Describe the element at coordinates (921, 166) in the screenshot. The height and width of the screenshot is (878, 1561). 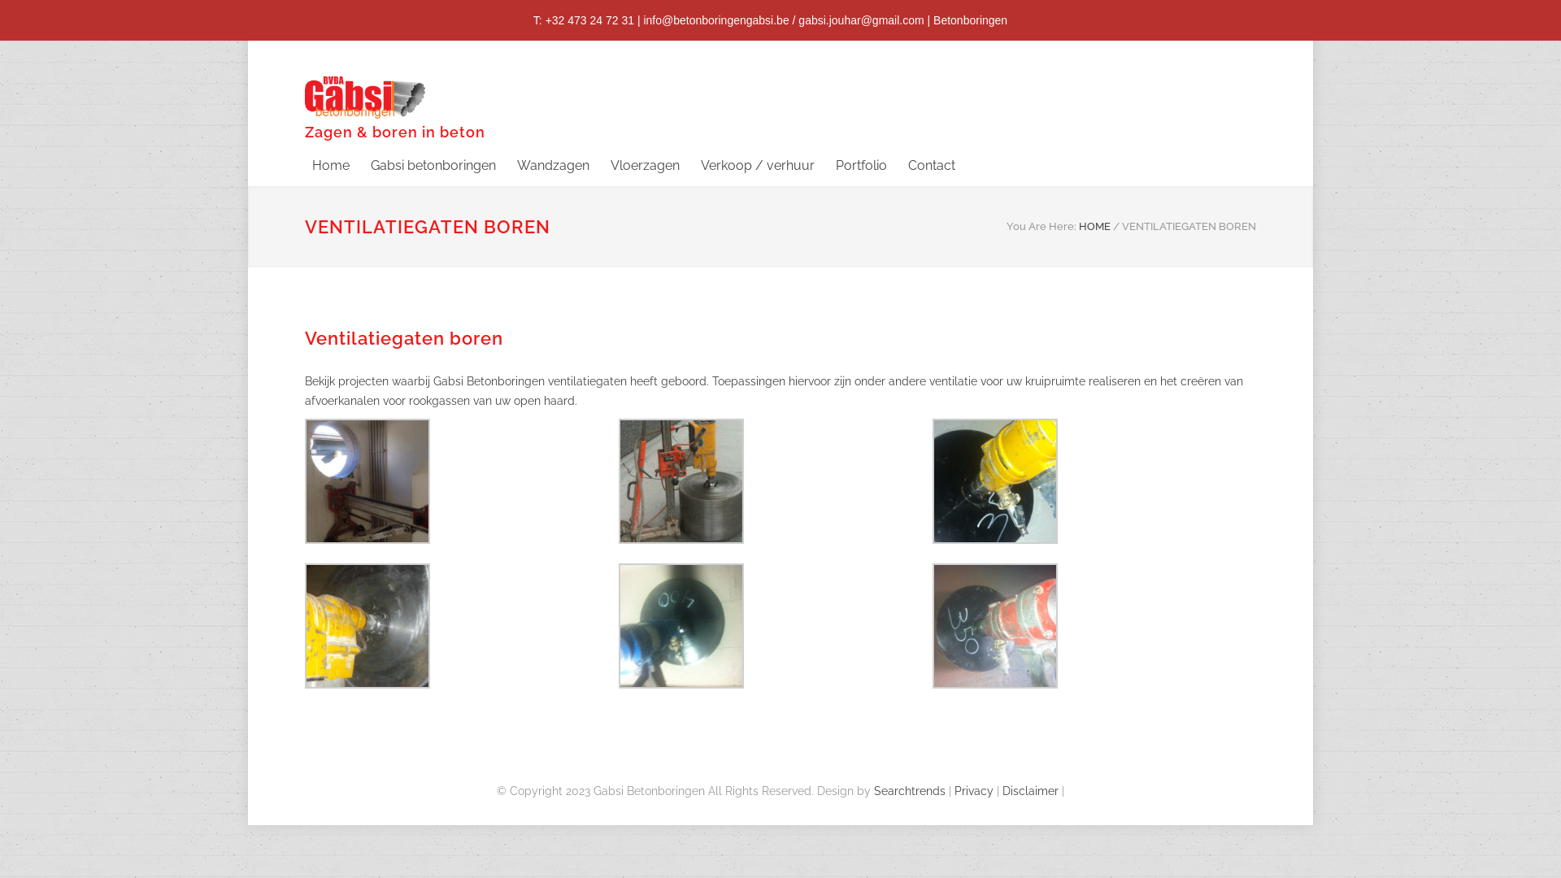
I see `Contact` at that location.